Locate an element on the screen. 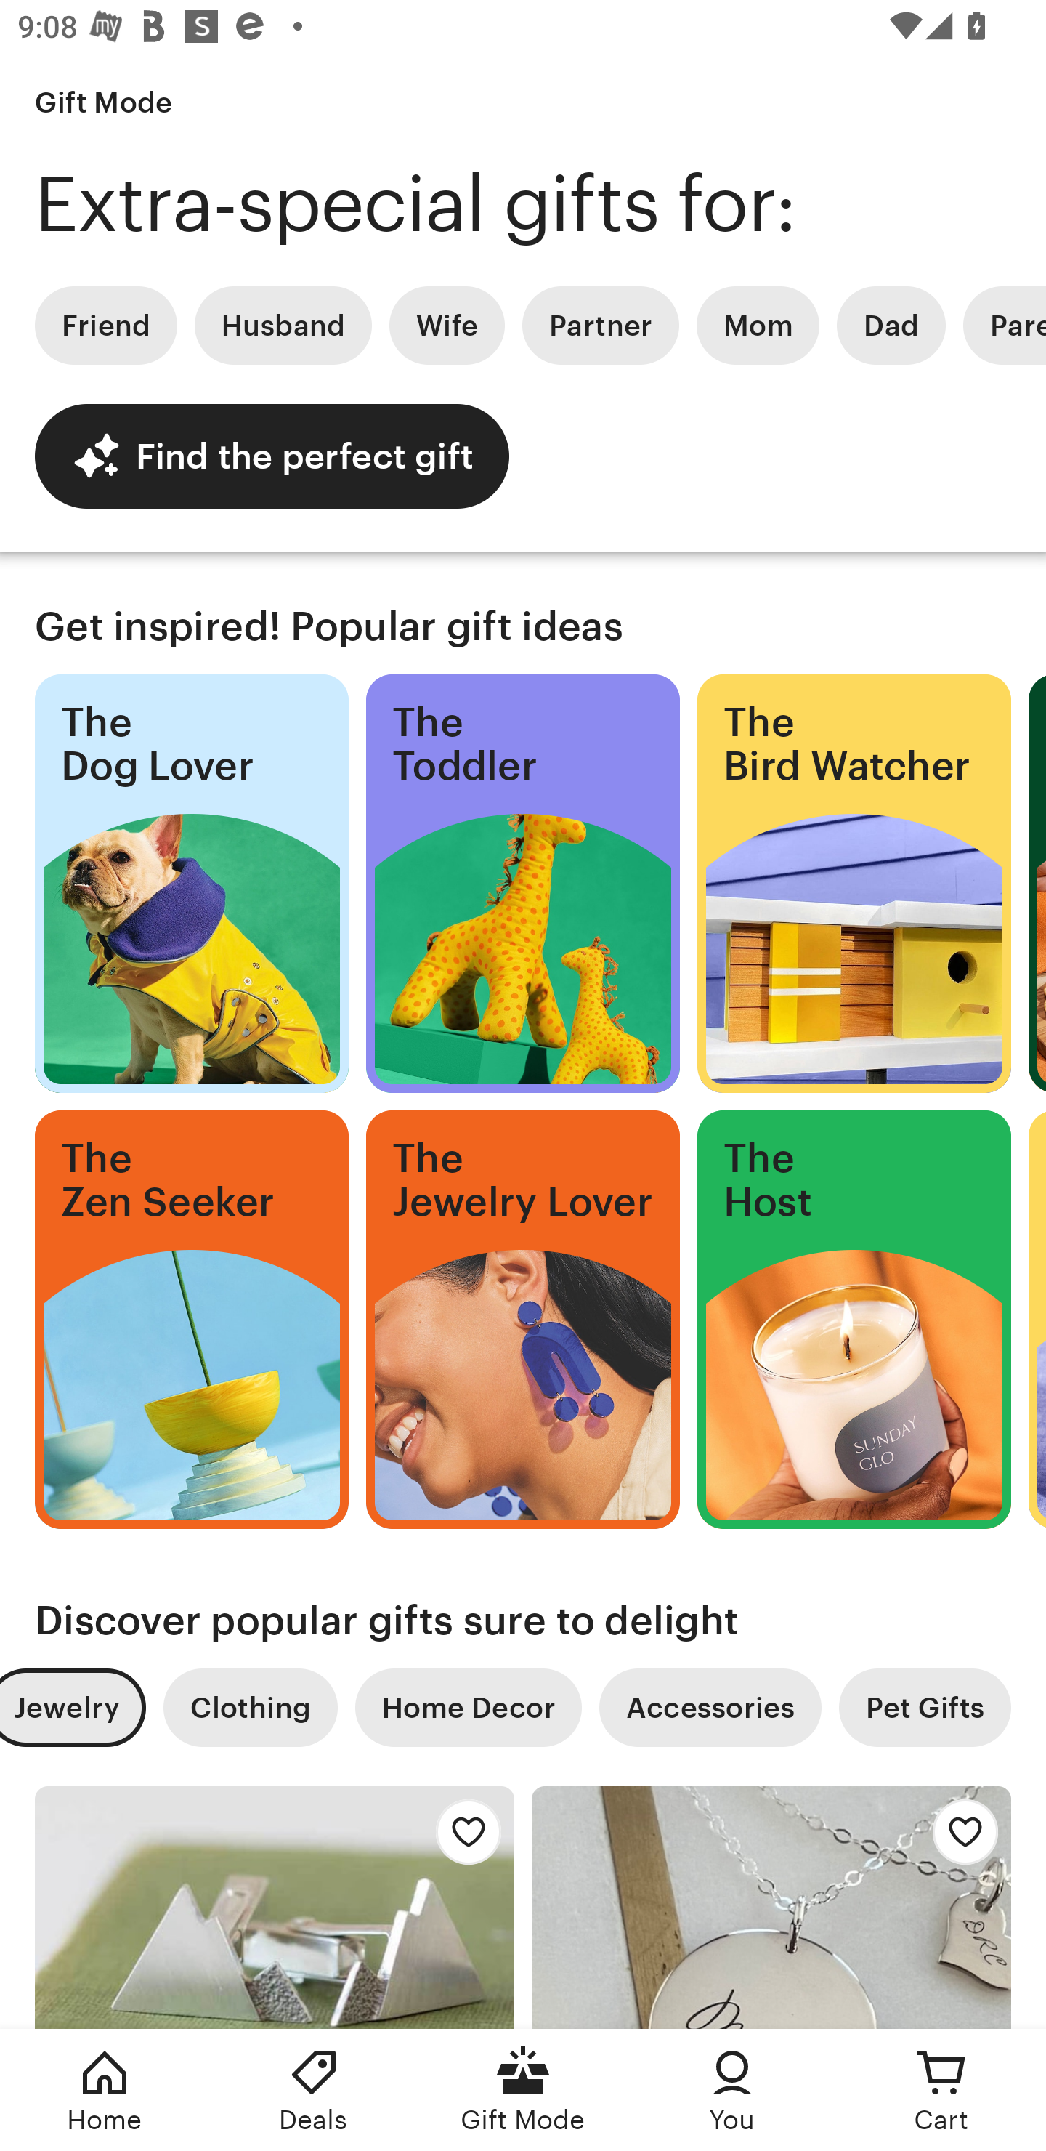 The height and width of the screenshot is (2151, 1046). Home Decor is located at coordinates (468, 1708).